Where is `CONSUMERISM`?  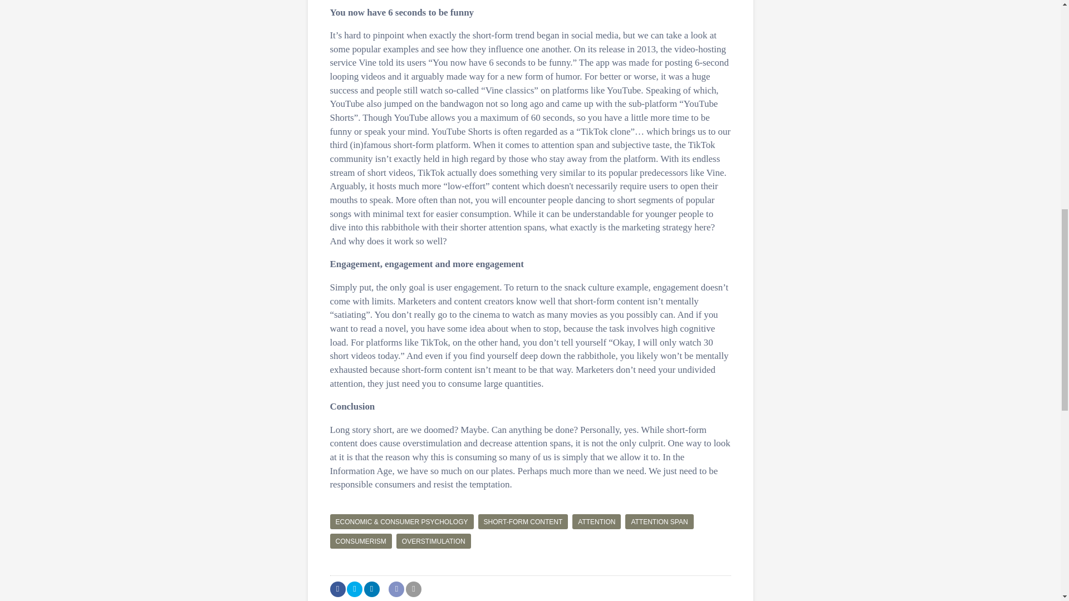
CONSUMERISM is located at coordinates (360, 541).